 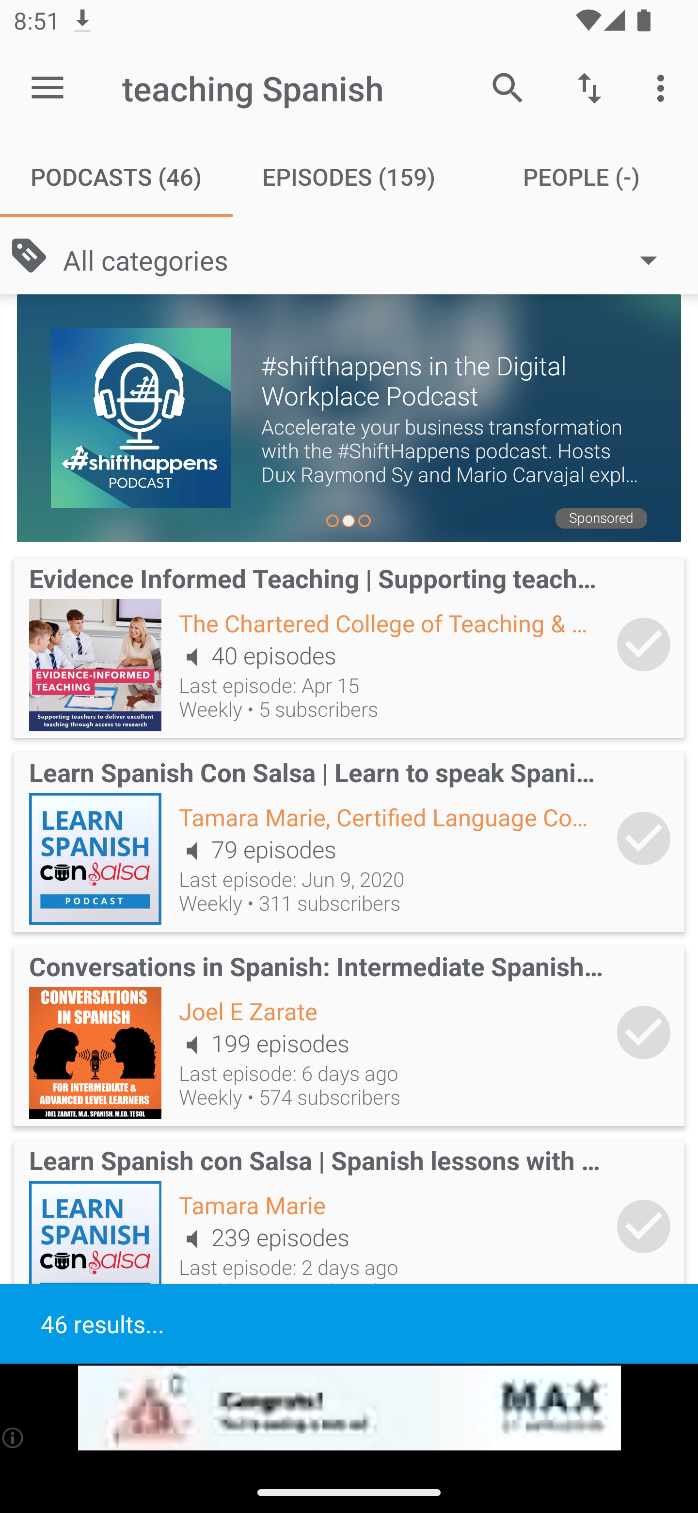 What do you see at coordinates (644, 838) in the screenshot?
I see `Add` at bounding box center [644, 838].